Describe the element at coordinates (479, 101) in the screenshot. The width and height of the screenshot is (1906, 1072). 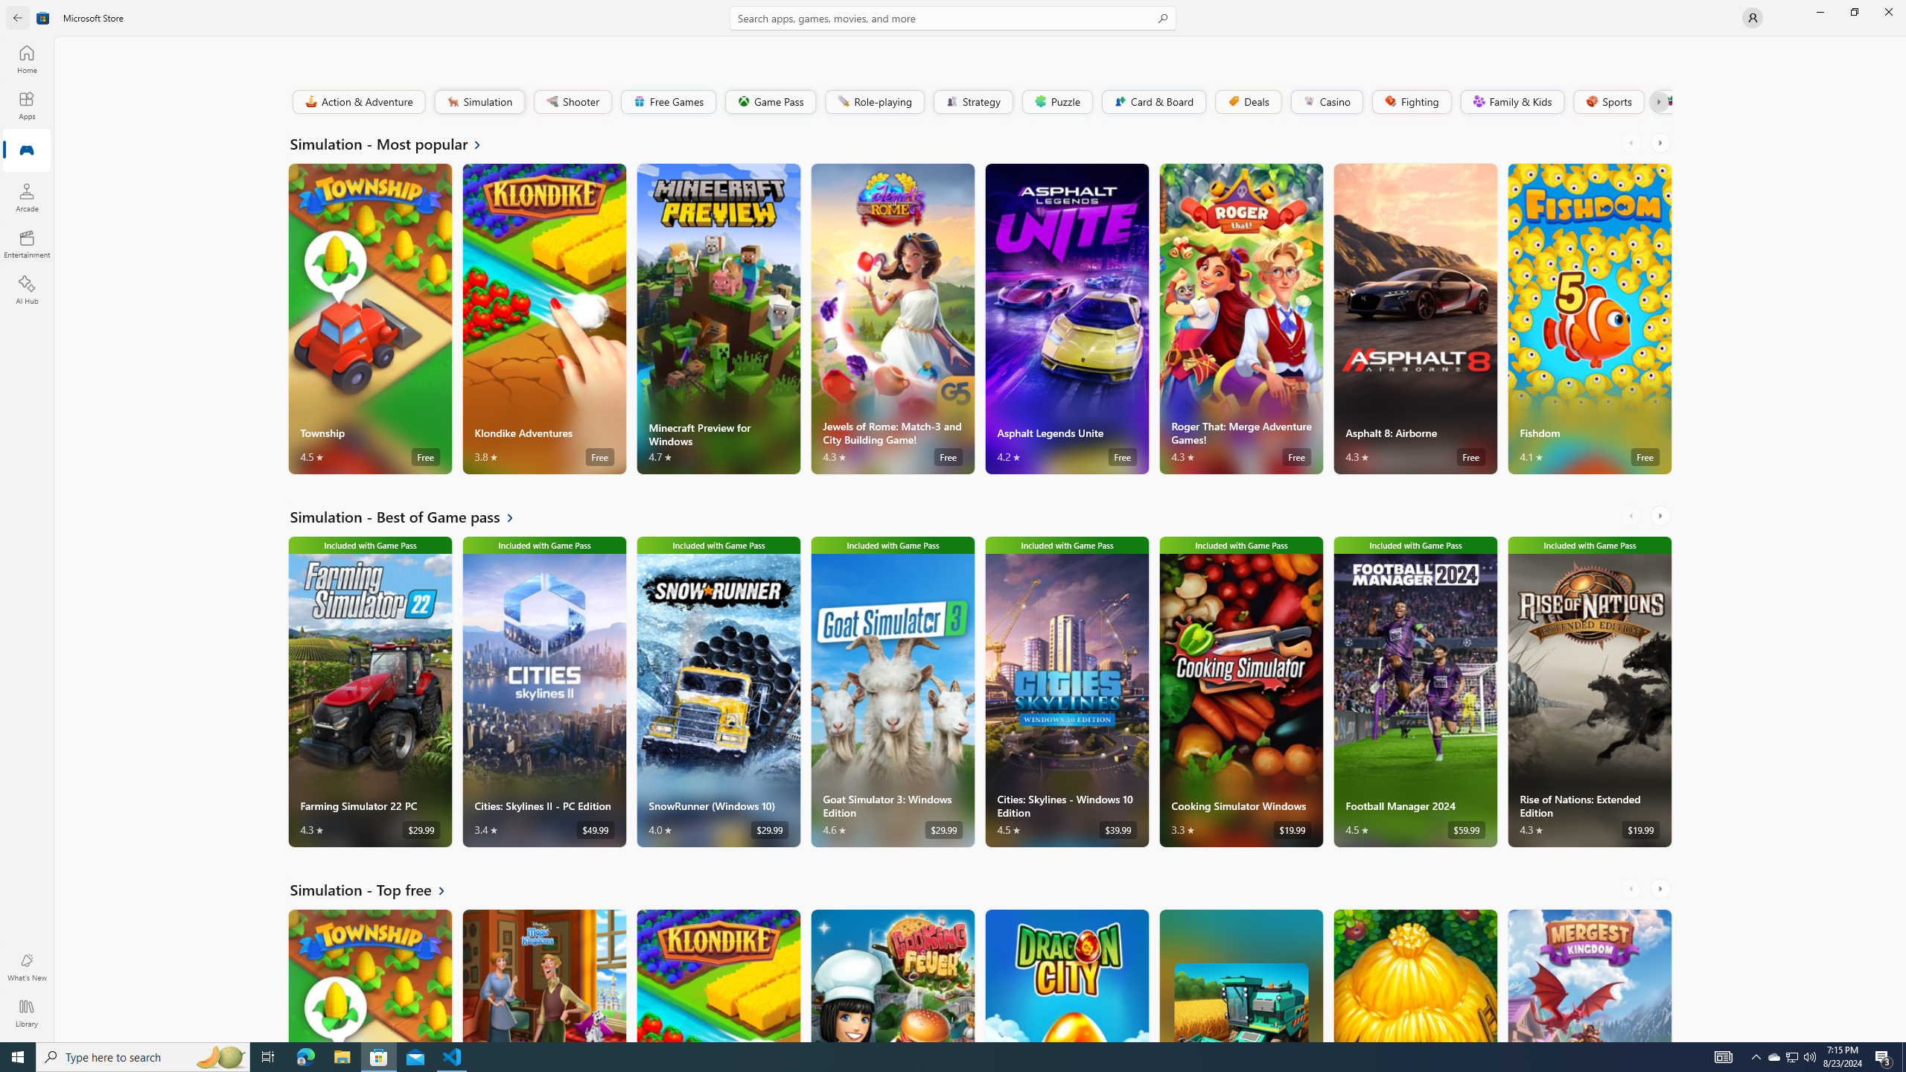
I see `Simulation` at that location.